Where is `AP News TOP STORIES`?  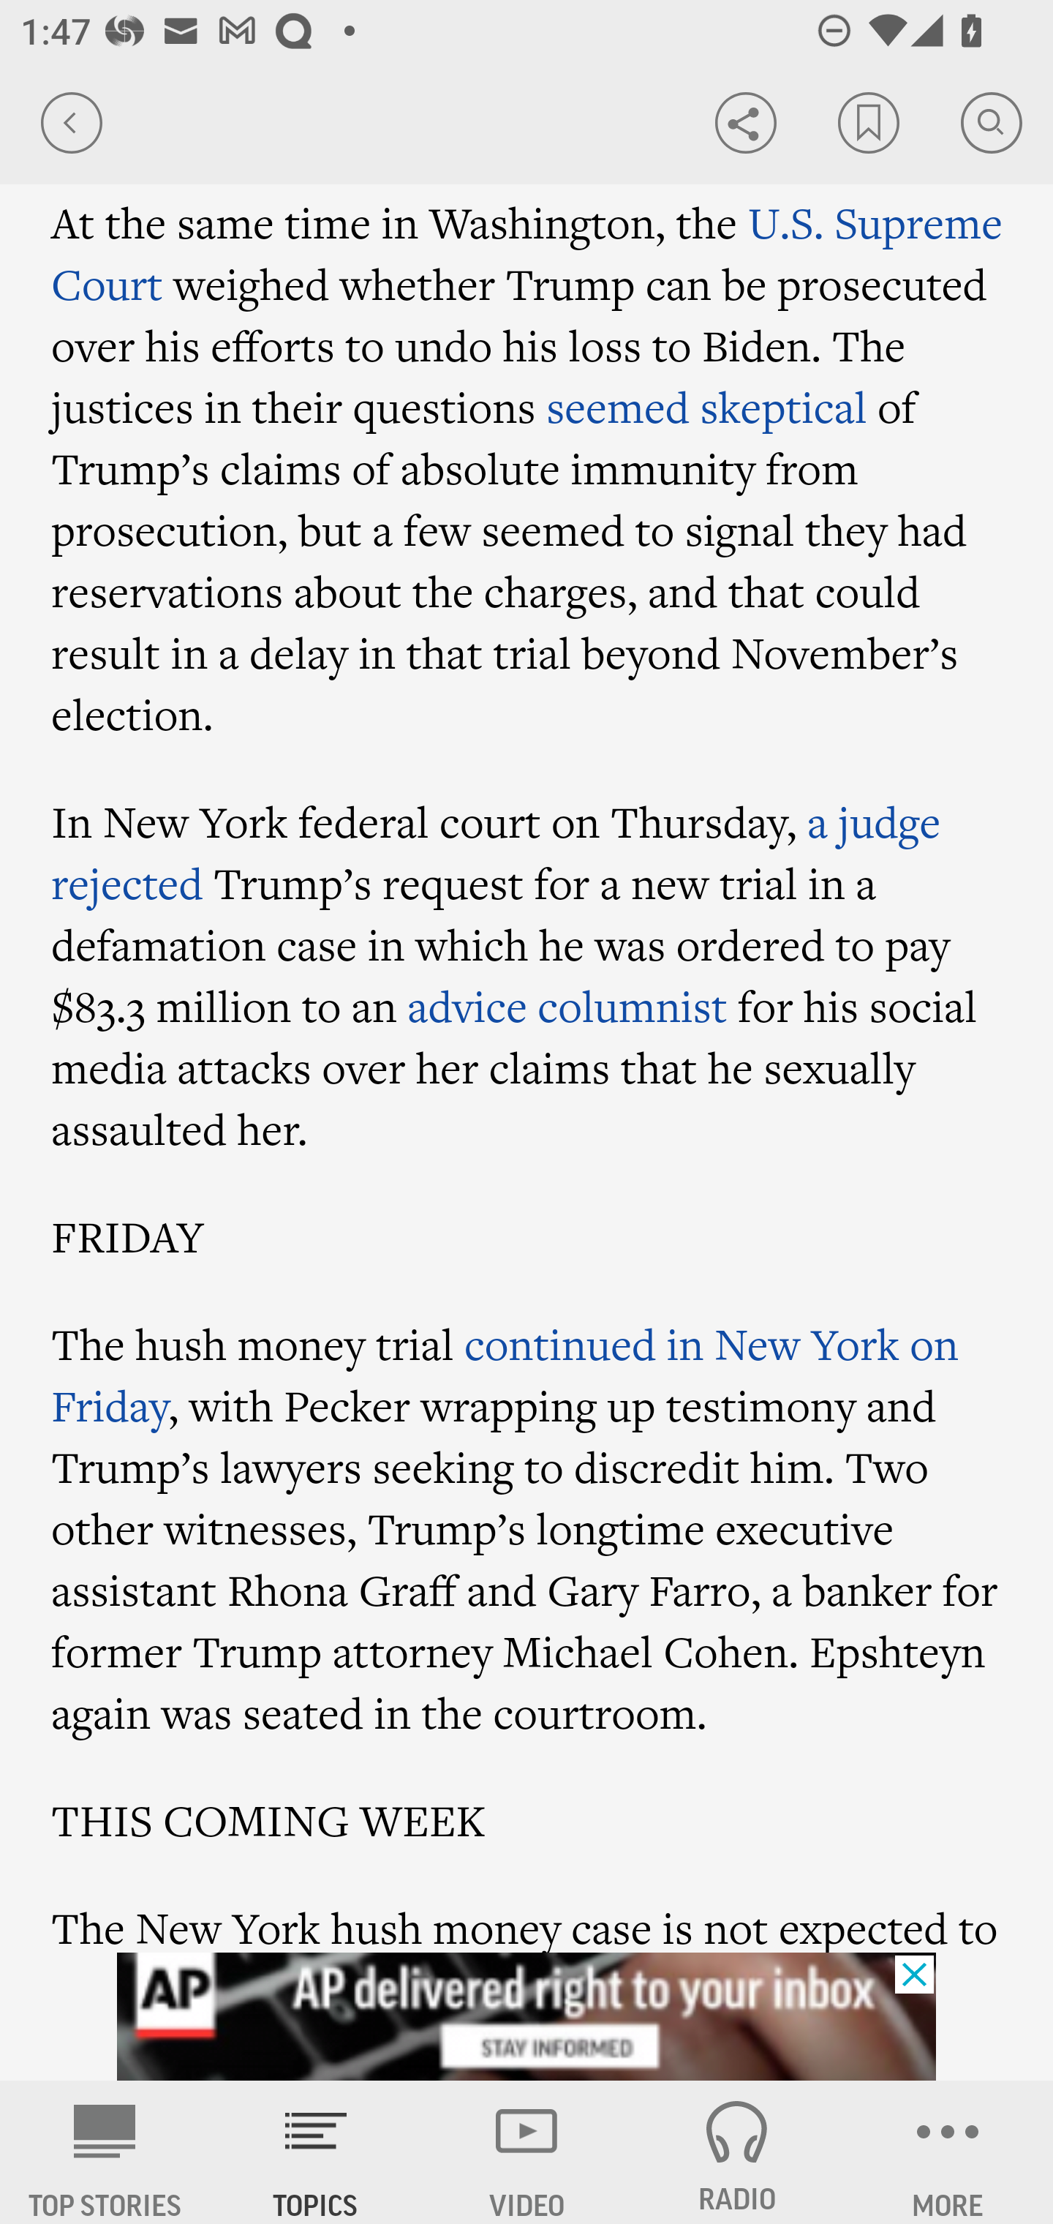
AP News TOP STORIES is located at coordinates (105, 2152).